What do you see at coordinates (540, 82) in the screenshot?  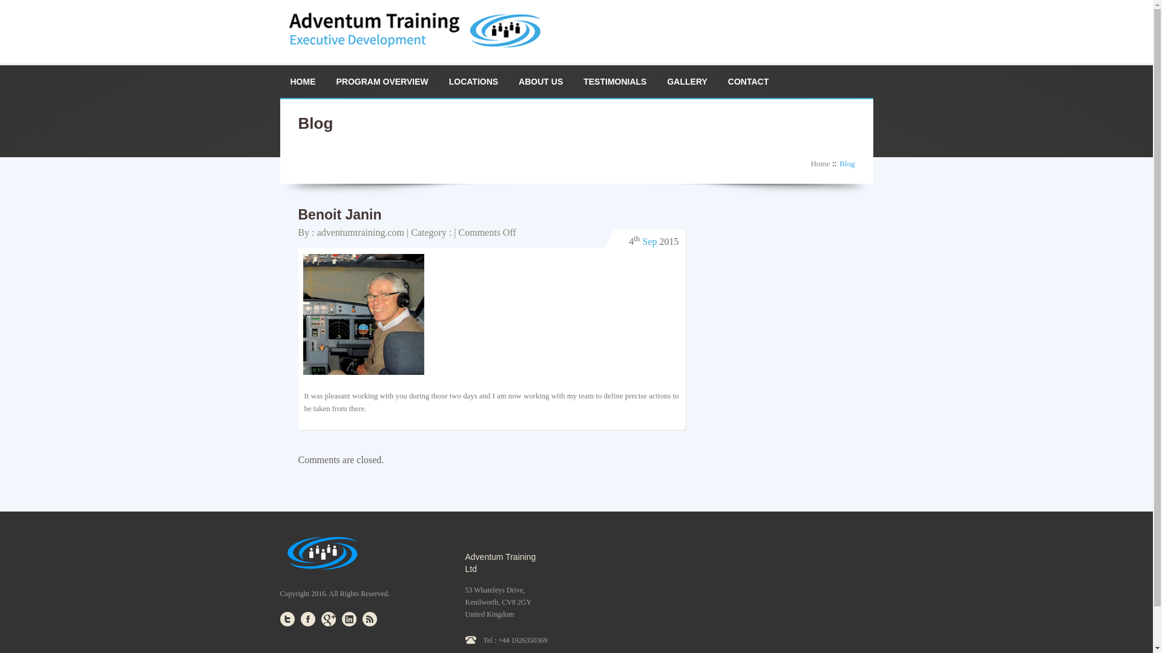 I see `ABOUT US` at bounding box center [540, 82].